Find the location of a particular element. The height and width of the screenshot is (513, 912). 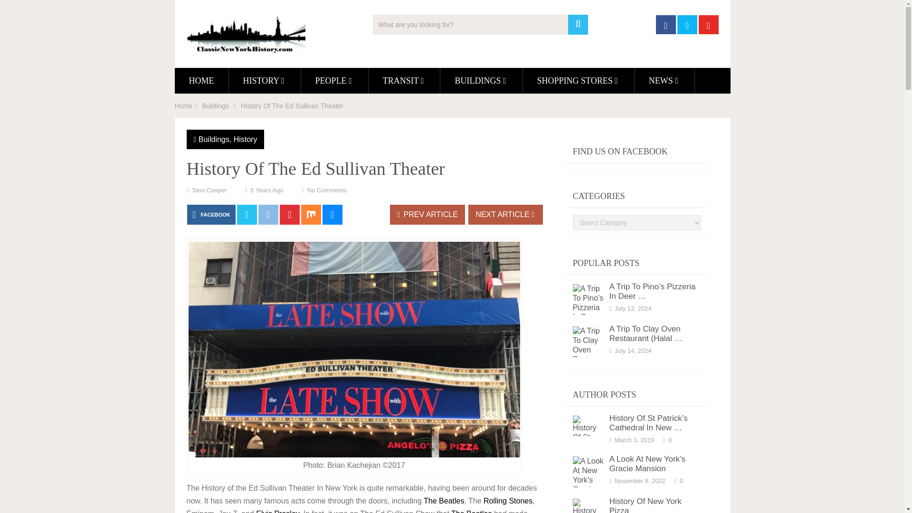

NEWS is located at coordinates (664, 80).